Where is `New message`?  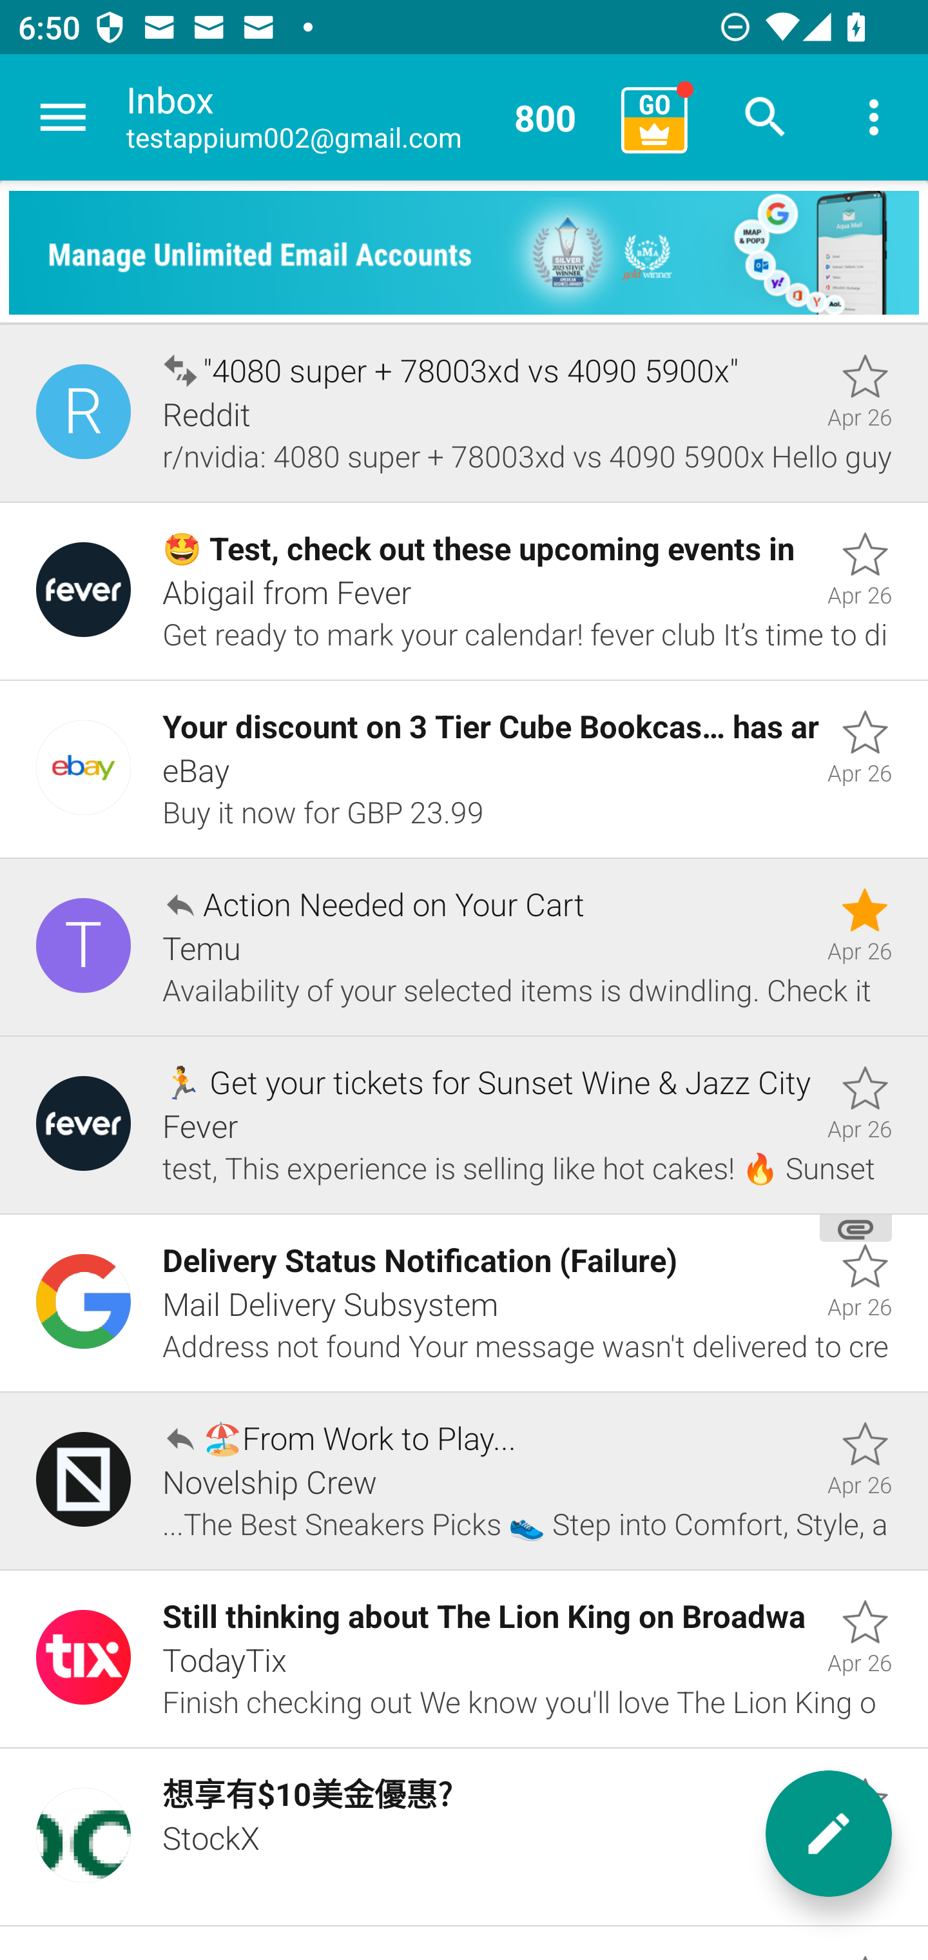 New message is located at coordinates (829, 1834).